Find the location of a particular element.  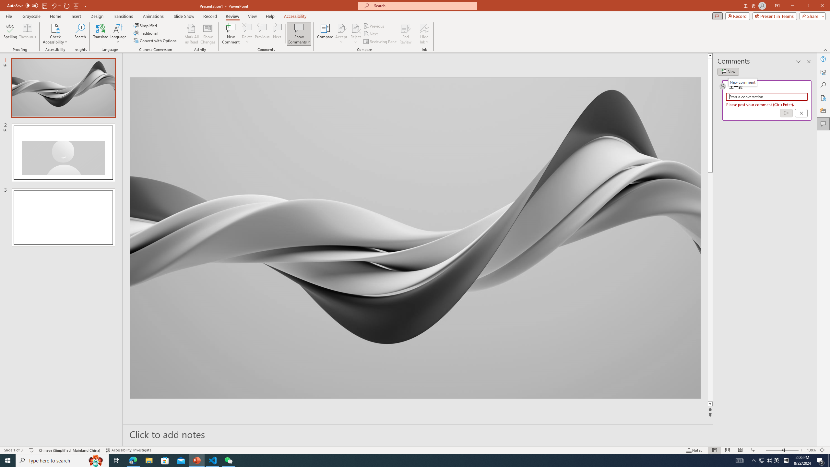

Designer is located at coordinates (824, 111).